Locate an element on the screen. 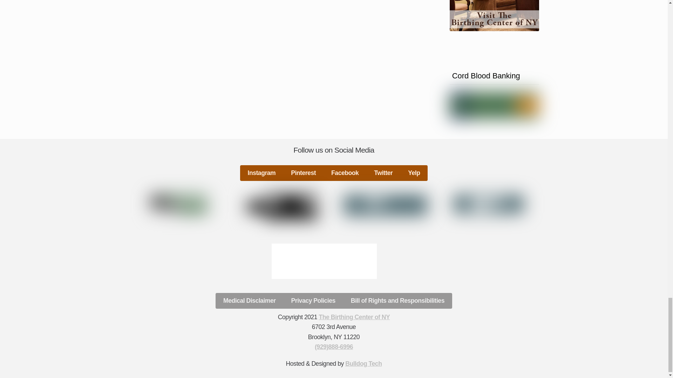 Image resolution: width=673 pixels, height=378 pixels. Instagram Pinterest Facebook Twitter Yelp is located at coordinates (334, 173).